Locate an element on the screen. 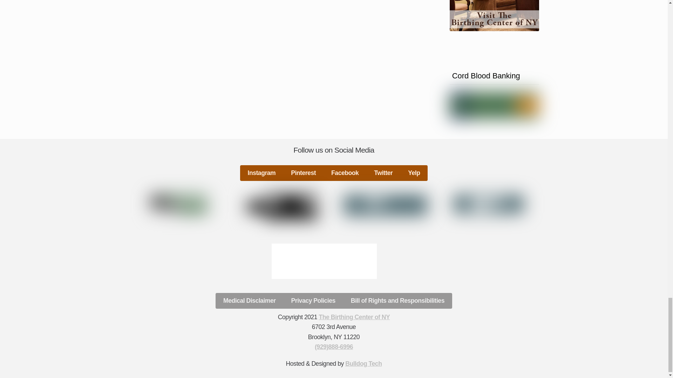 Image resolution: width=673 pixels, height=378 pixels. Instagram Pinterest Facebook Twitter Yelp is located at coordinates (334, 173).